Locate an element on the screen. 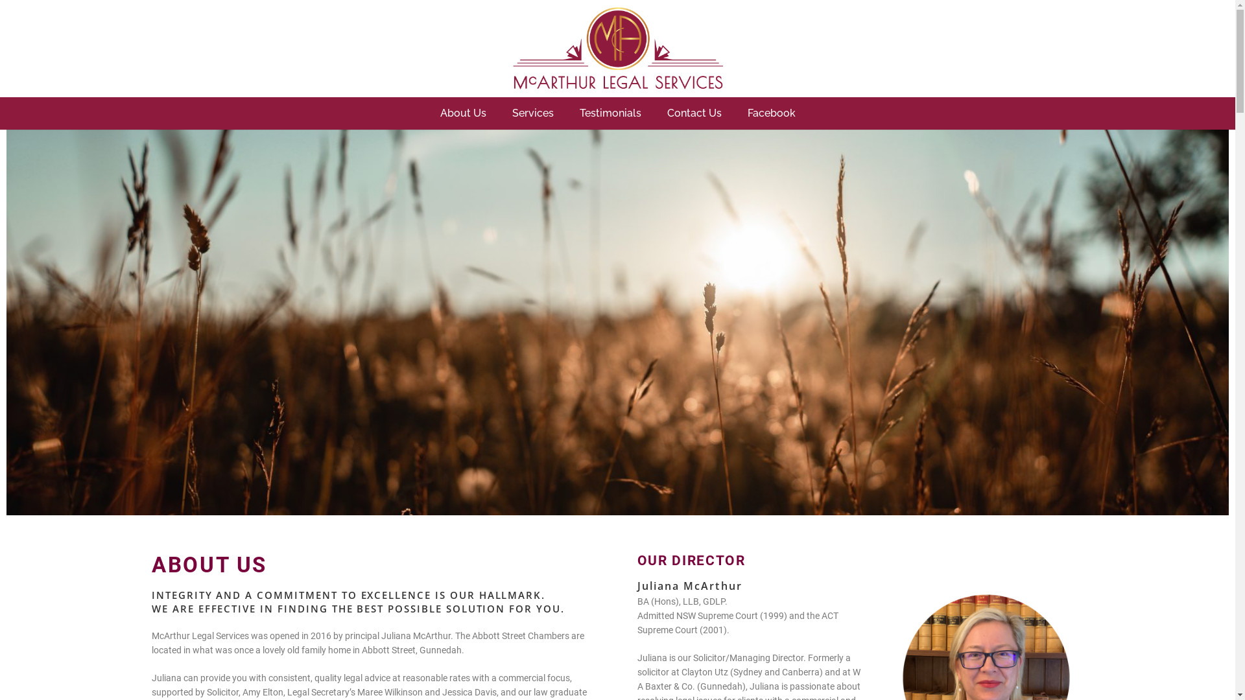  About Us is located at coordinates (463, 113).